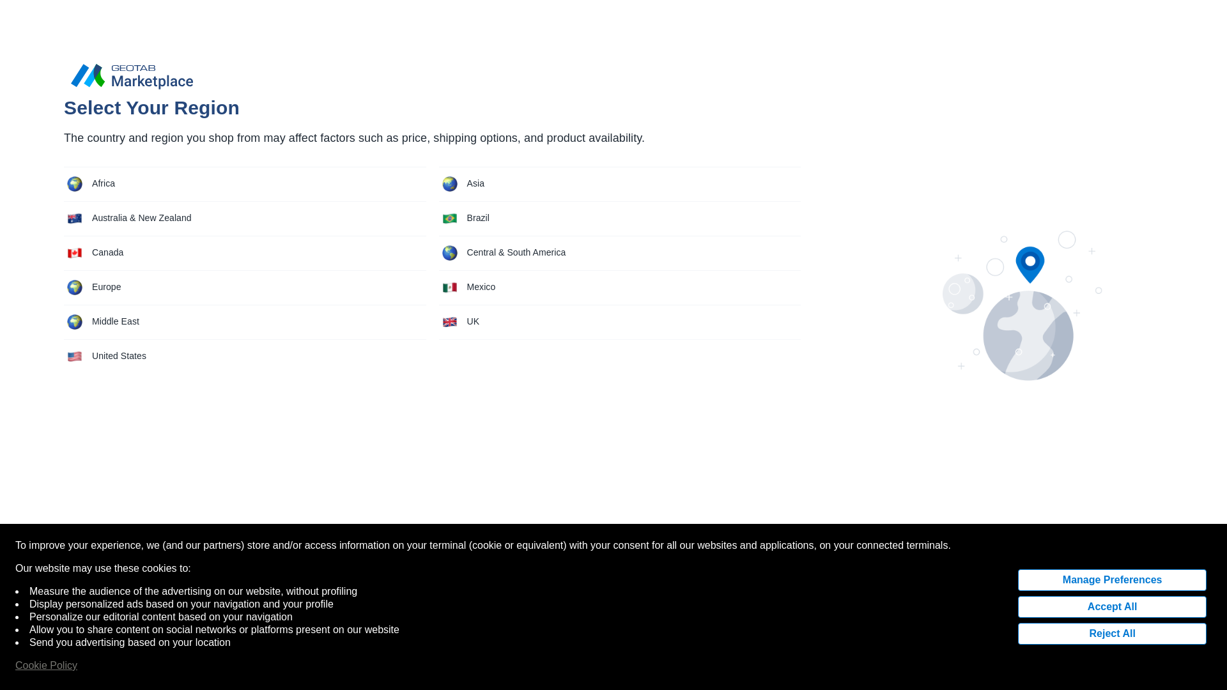  I want to click on Europe, so click(244, 287).